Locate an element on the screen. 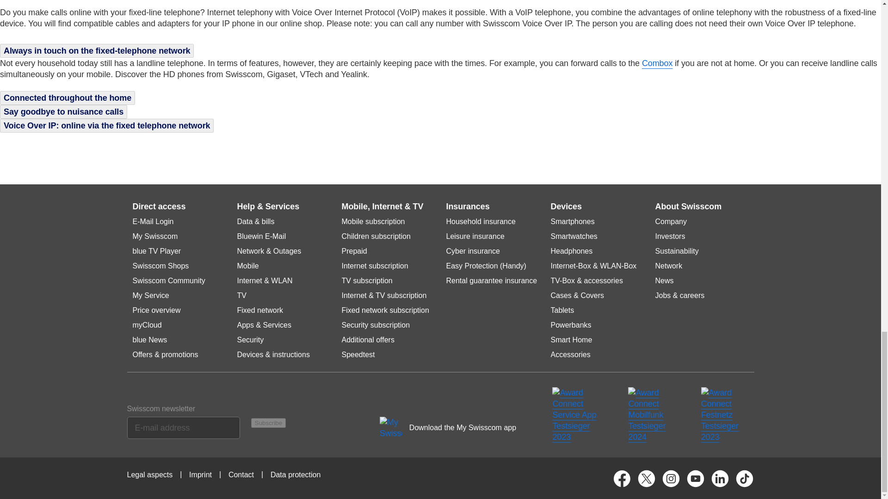 The width and height of the screenshot is (888, 499). myCloud is located at coordinates (147, 325).